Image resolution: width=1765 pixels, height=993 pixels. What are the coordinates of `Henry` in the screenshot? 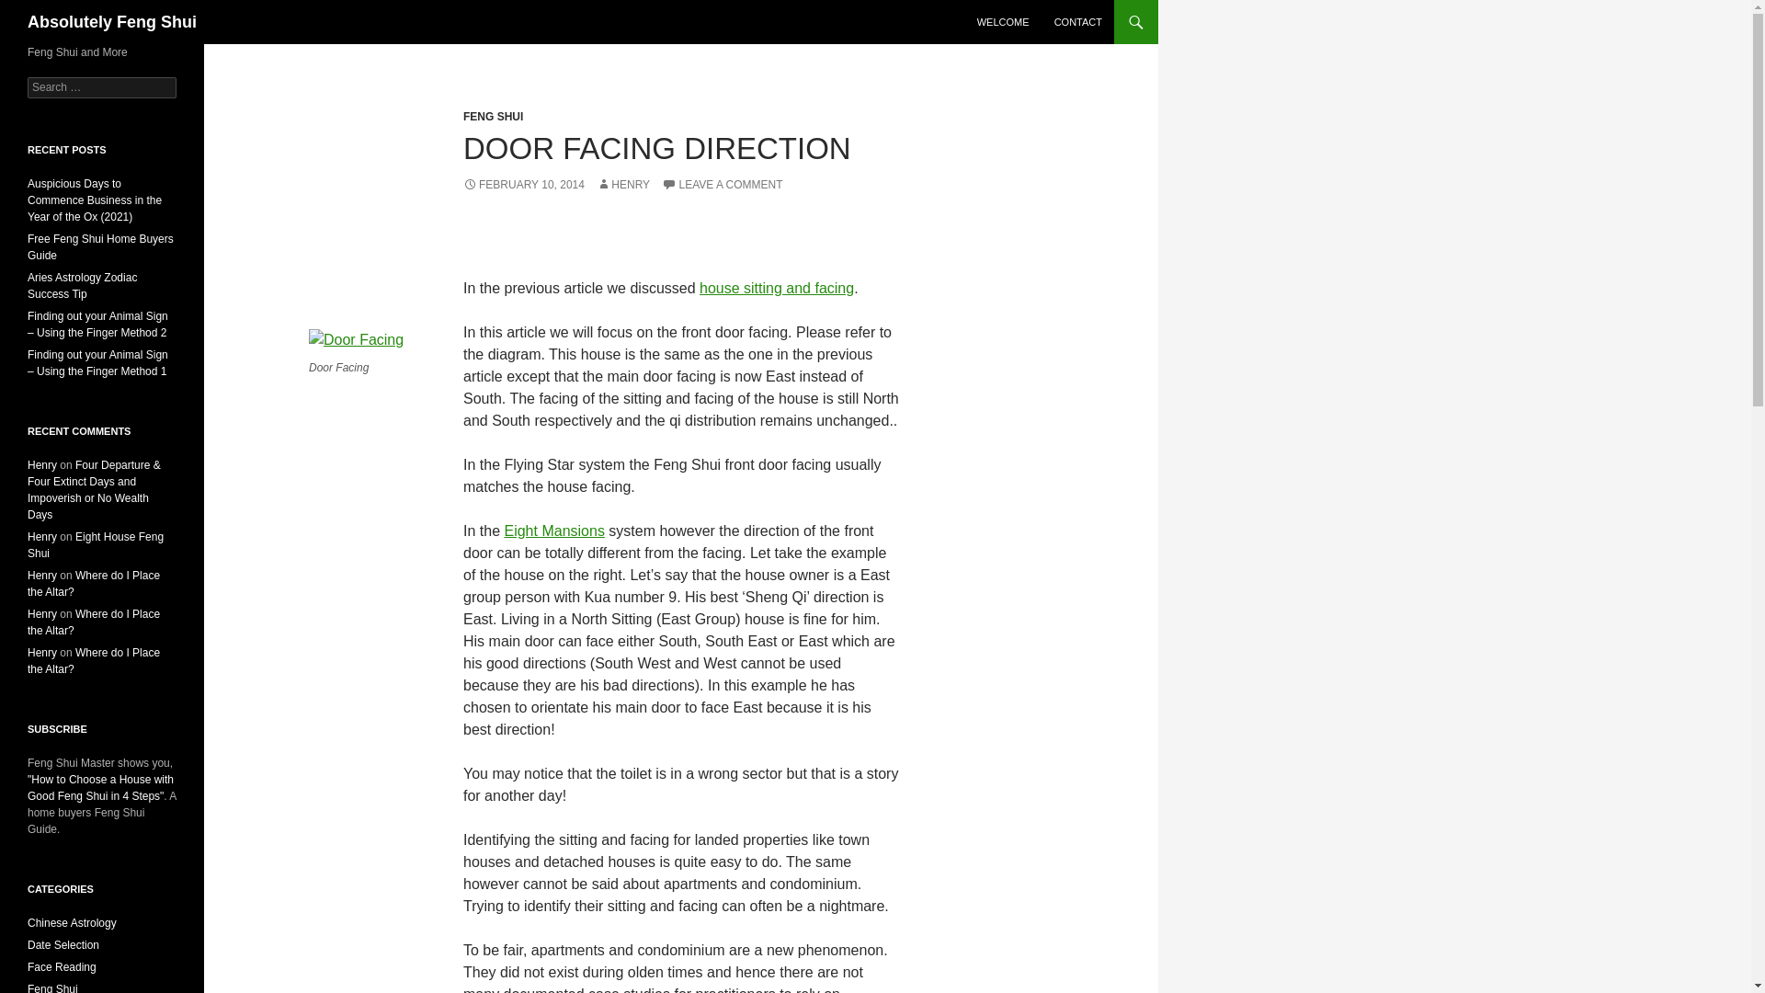 It's located at (42, 575).